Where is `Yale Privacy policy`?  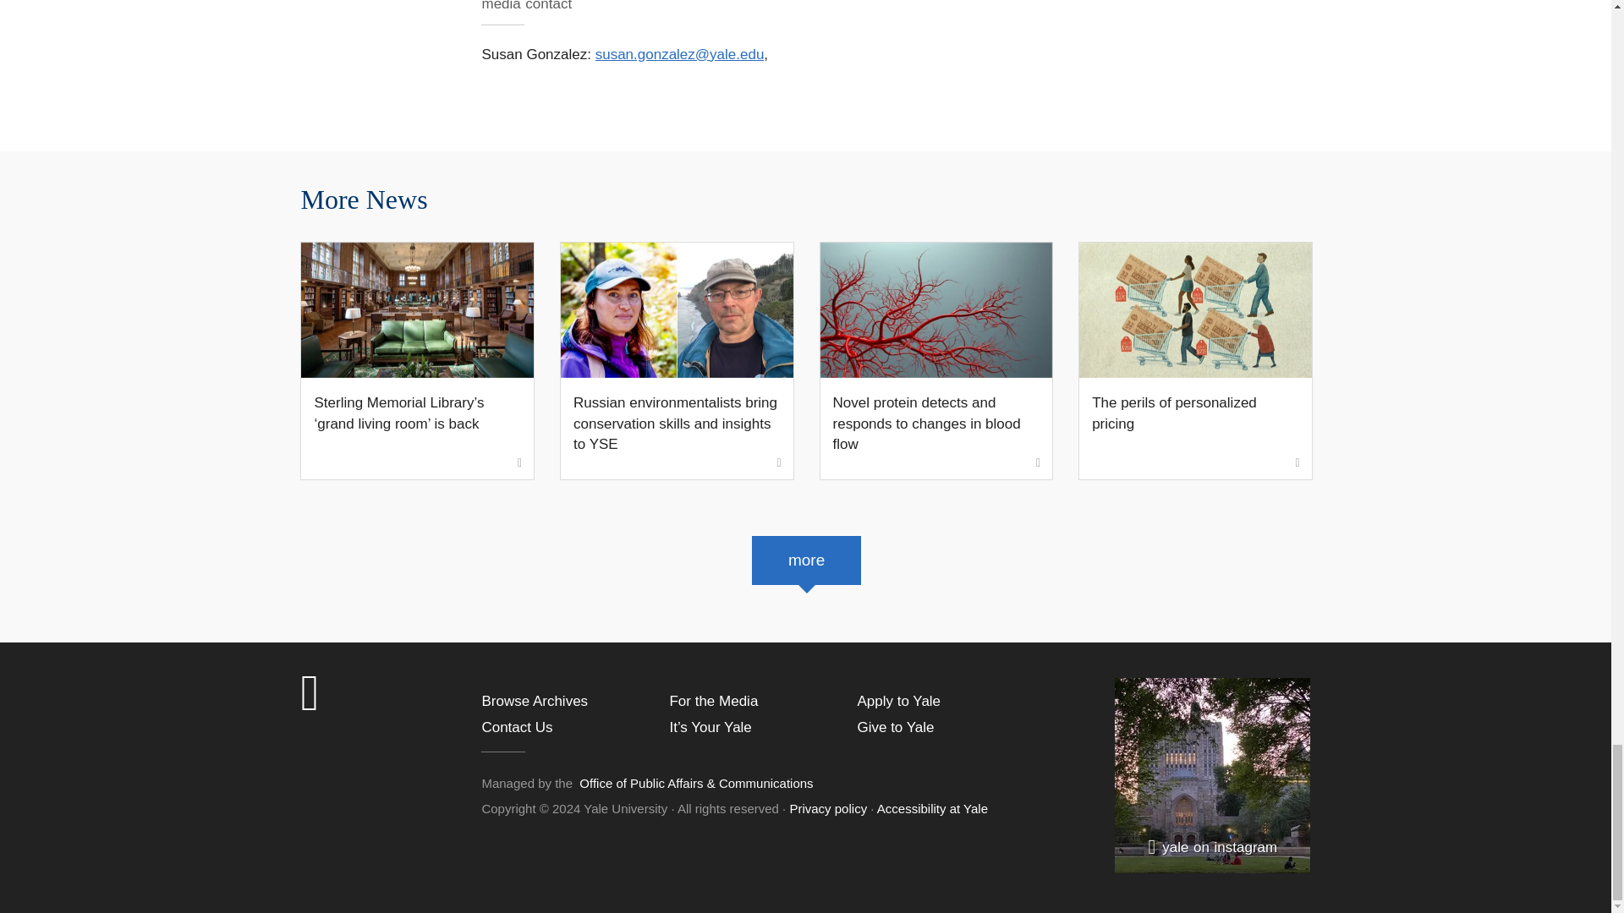 Yale Privacy policy is located at coordinates (828, 808).